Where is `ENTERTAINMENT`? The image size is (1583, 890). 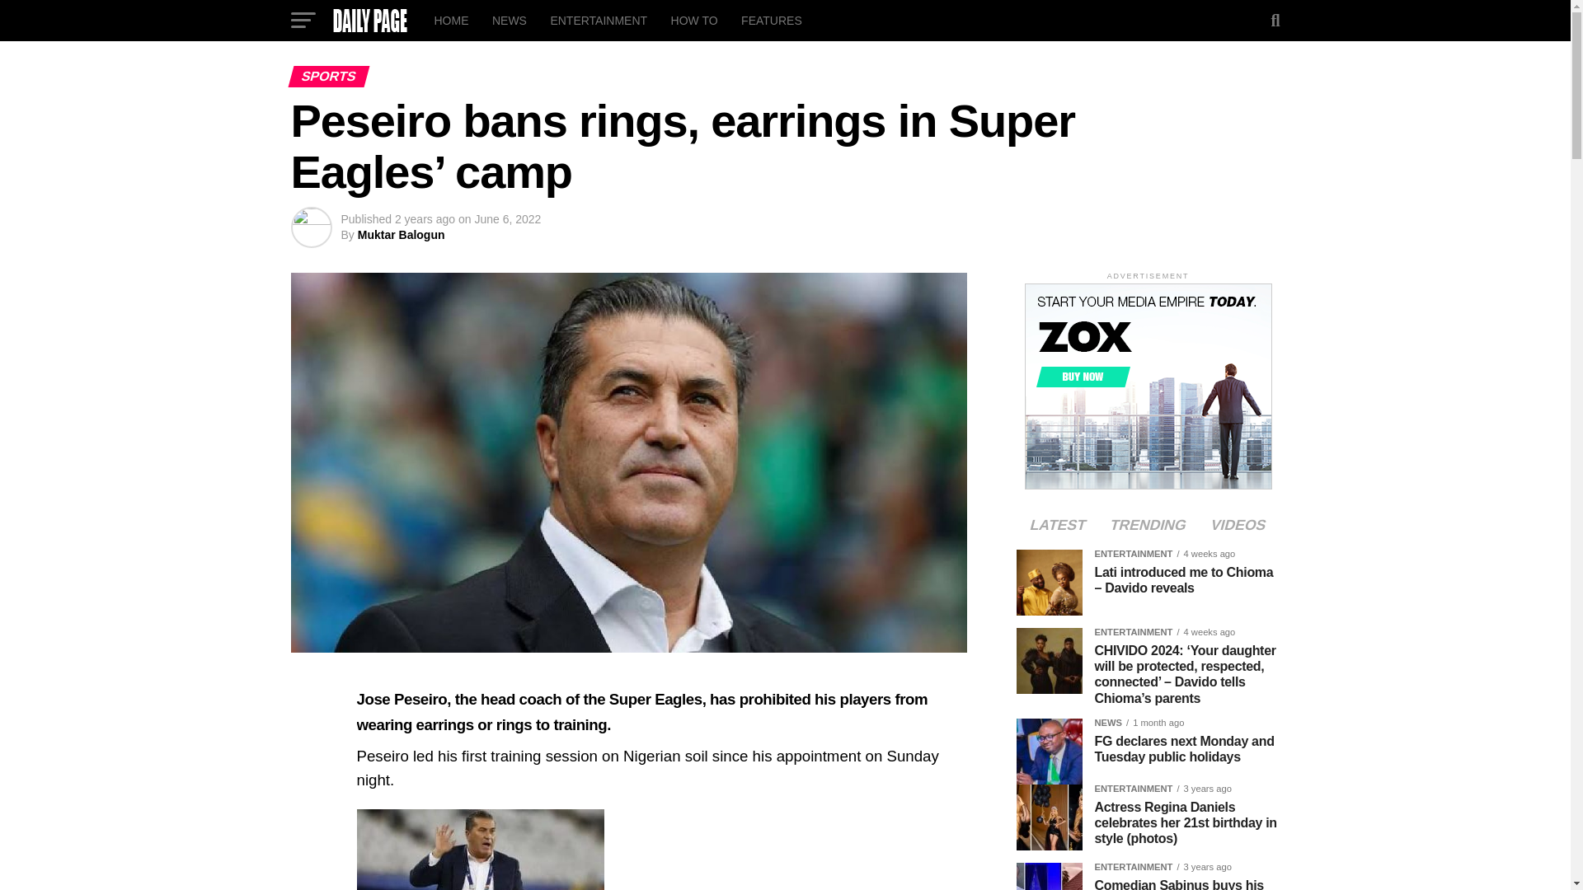 ENTERTAINMENT is located at coordinates (598, 20).